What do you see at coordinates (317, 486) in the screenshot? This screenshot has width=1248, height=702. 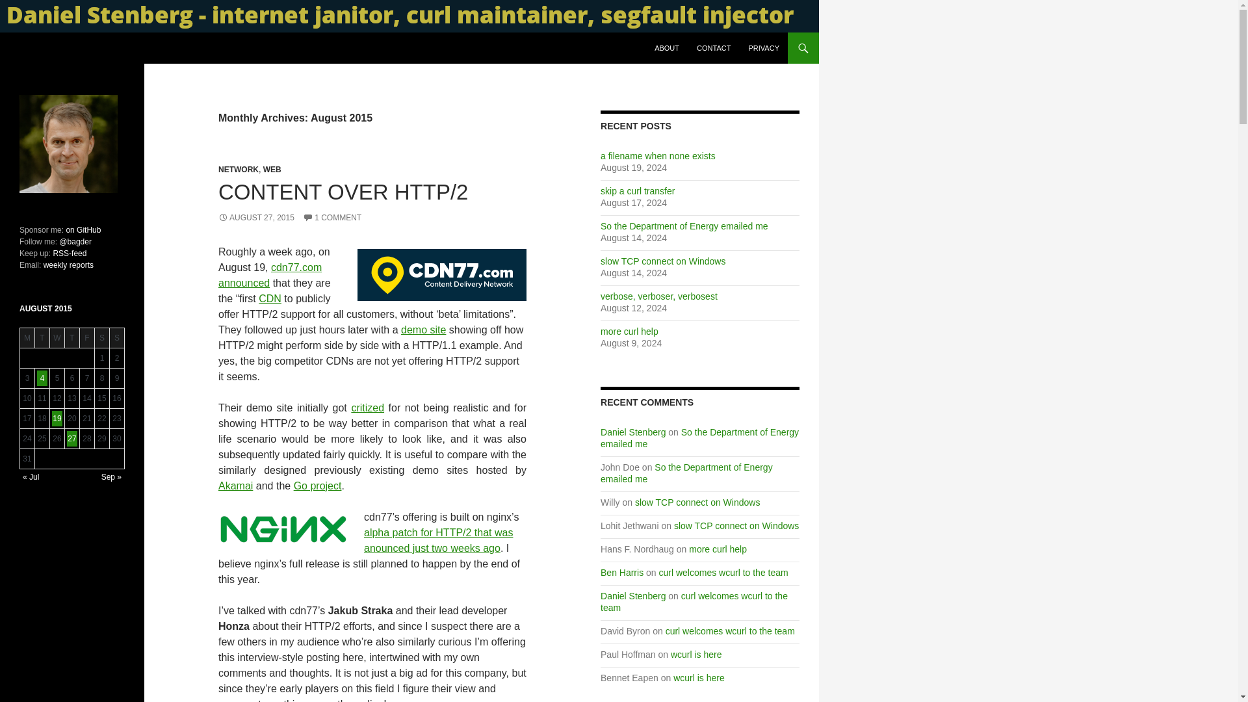 I see `Go project` at bounding box center [317, 486].